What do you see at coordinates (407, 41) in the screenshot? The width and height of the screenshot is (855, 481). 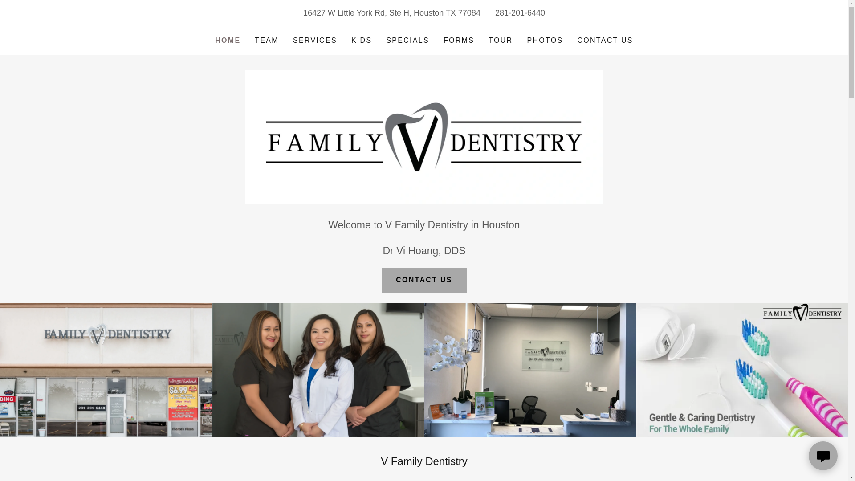 I see `SPECIALS` at bounding box center [407, 41].